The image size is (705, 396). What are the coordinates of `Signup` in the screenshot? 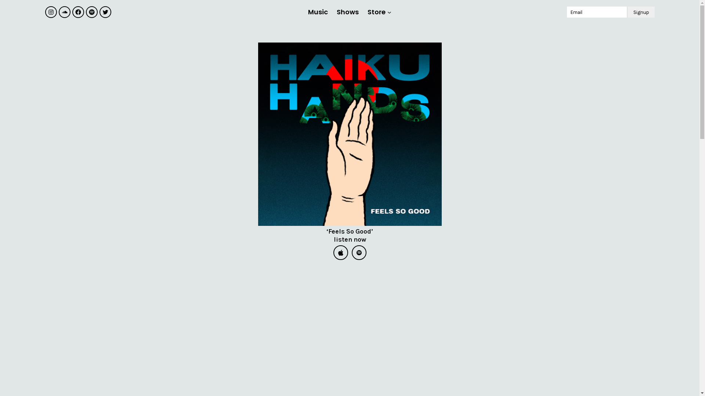 It's located at (641, 12).